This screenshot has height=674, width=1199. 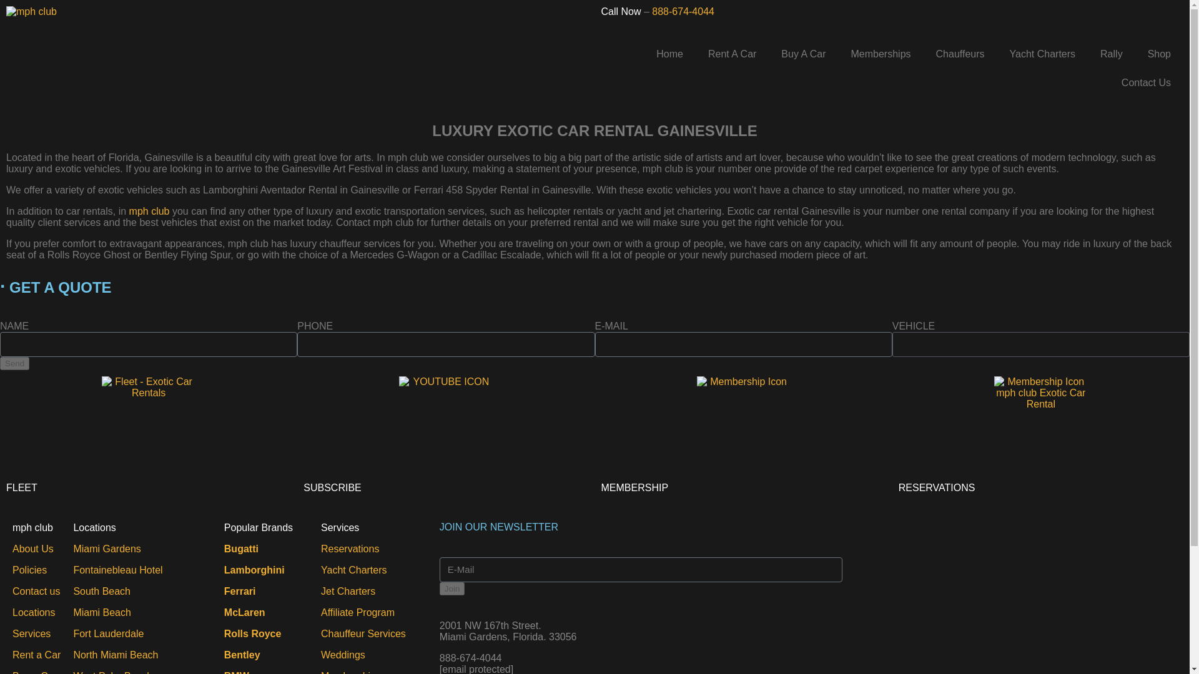 What do you see at coordinates (150, 211) in the screenshot?
I see `mph club` at bounding box center [150, 211].